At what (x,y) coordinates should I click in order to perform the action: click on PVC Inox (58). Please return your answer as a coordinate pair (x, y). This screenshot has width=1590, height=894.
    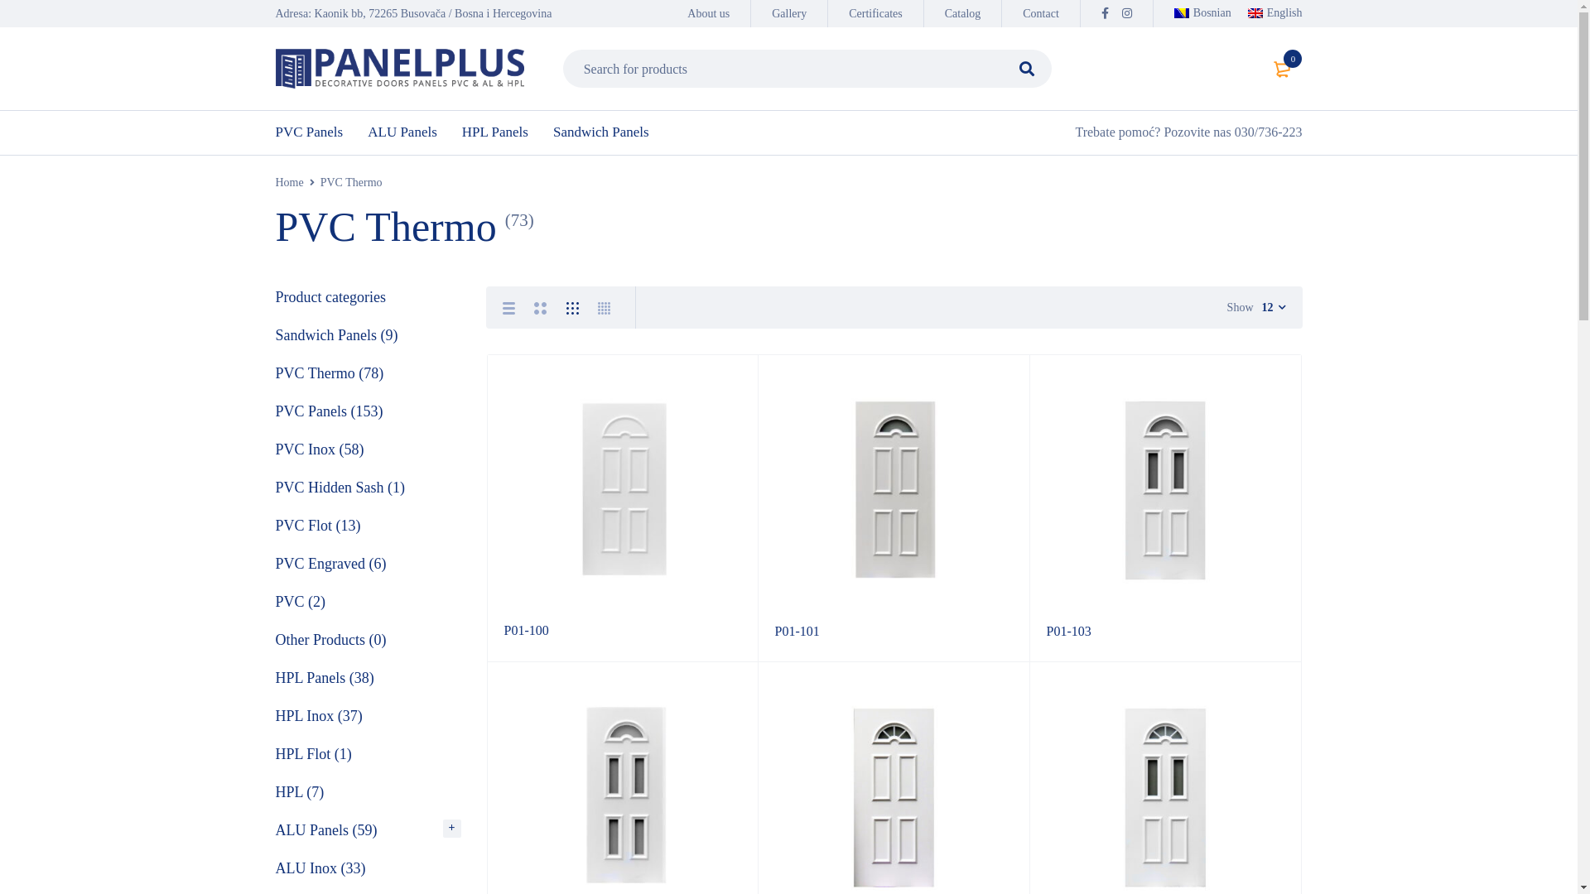
    Looking at the image, I should click on (321, 449).